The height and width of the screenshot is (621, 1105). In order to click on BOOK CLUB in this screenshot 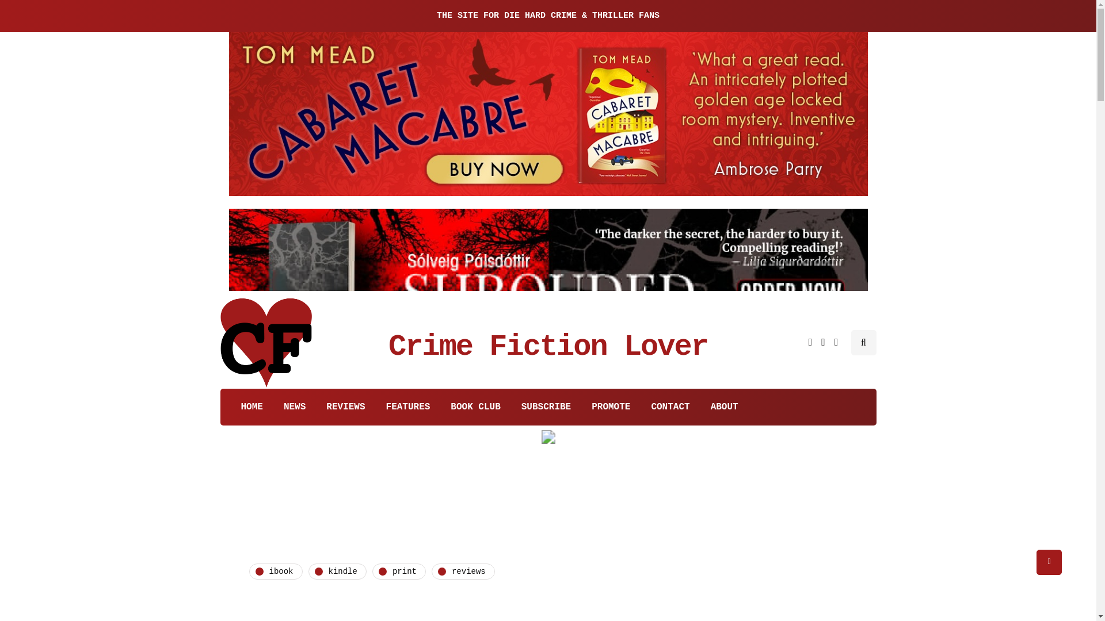, I will do `click(475, 407)`.